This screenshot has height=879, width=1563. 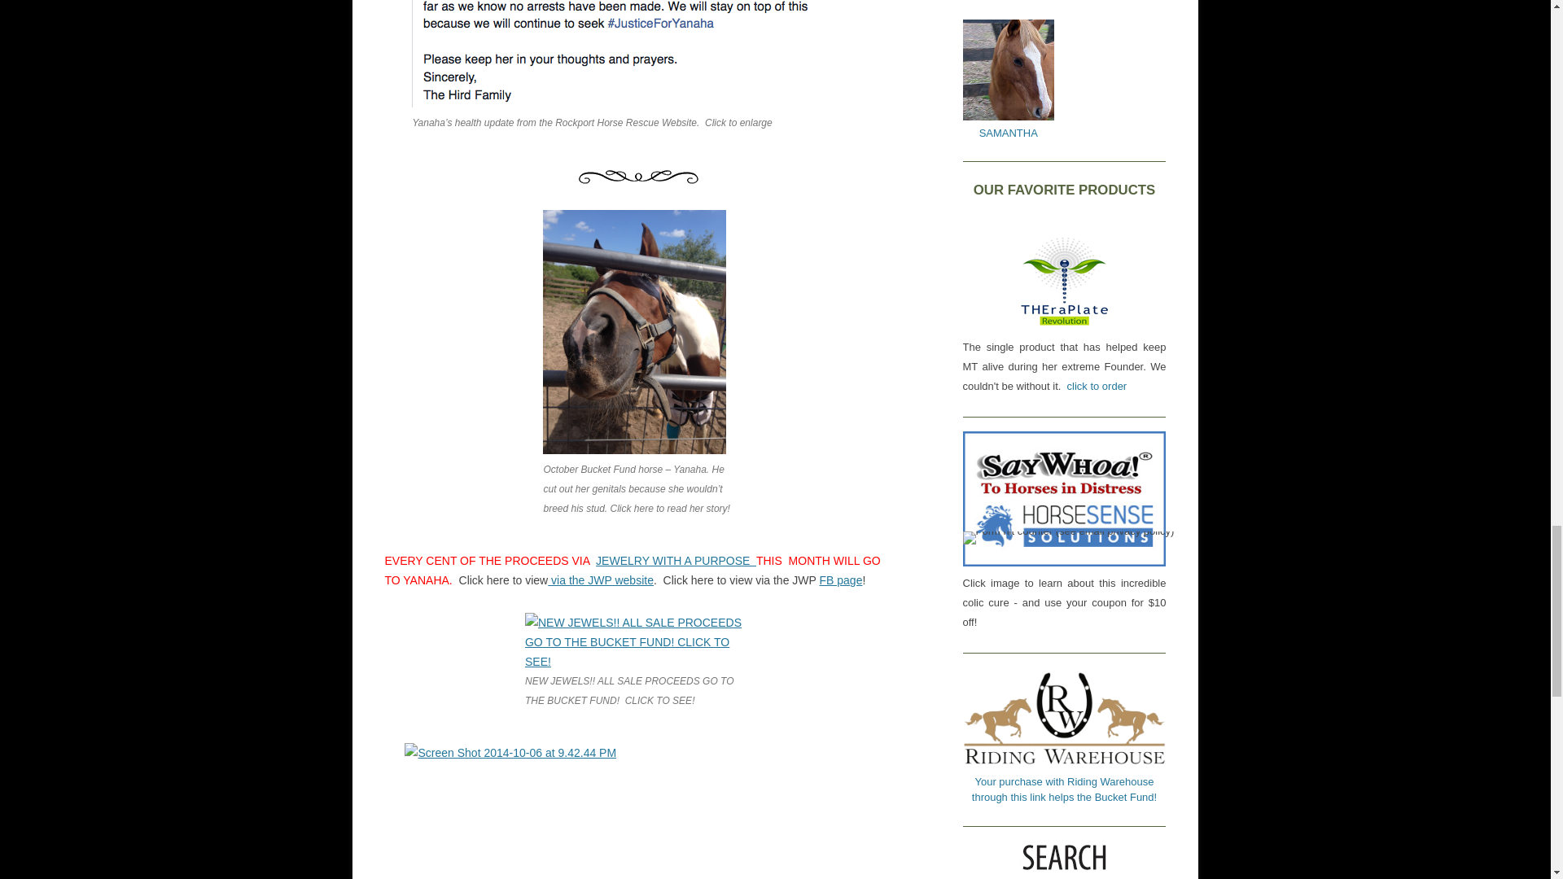 What do you see at coordinates (676, 560) in the screenshot?
I see `JEWELRY WITH A PURPOSE ` at bounding box center [676, 560].